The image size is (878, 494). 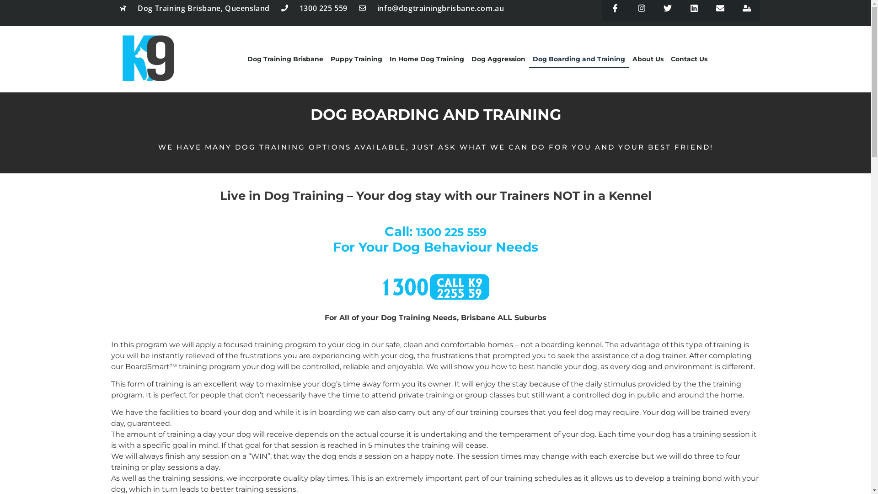 What do you see at coordinates (435, 255) in the screenshot?
I see `For Your Dog Behaviour Needs` at bounding box center [435, 255].